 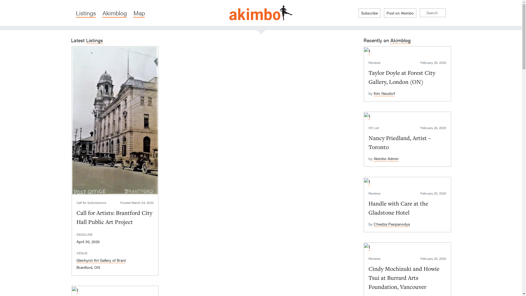 I want to click on Hit List, so click(x=374, y=128).